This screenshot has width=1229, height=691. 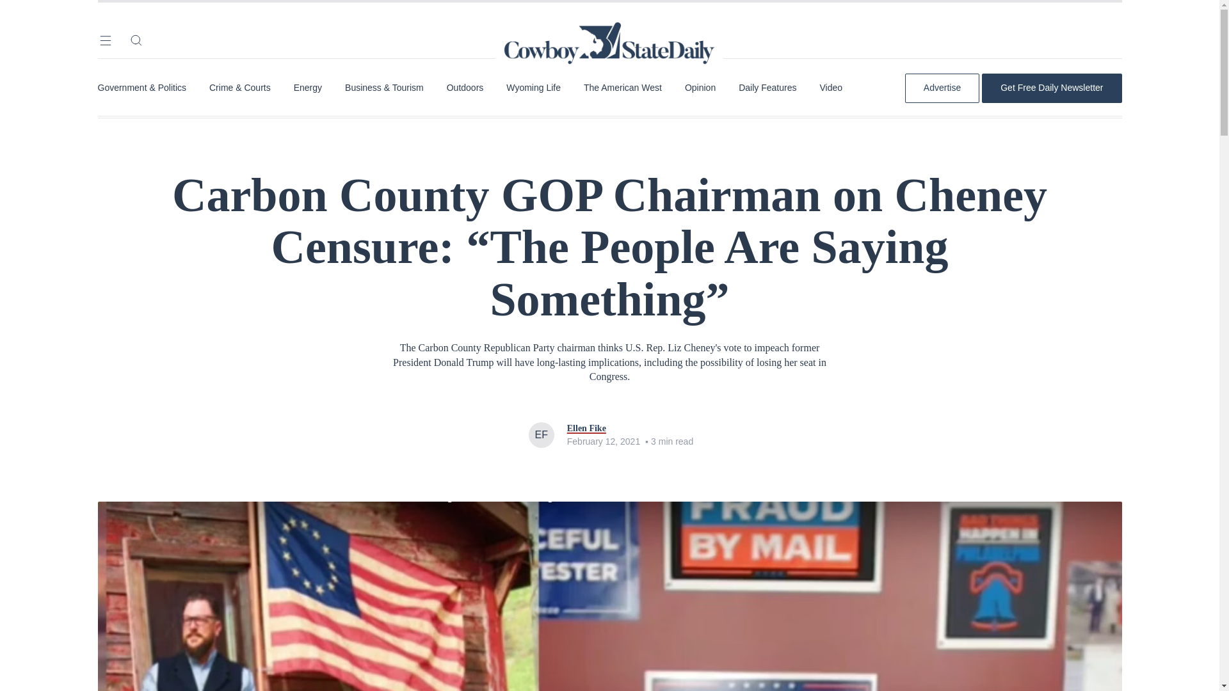 What do you see at coordinates (767, 88) in the screenshot?
I see `Daily Features` at bounding box center [767, 88].